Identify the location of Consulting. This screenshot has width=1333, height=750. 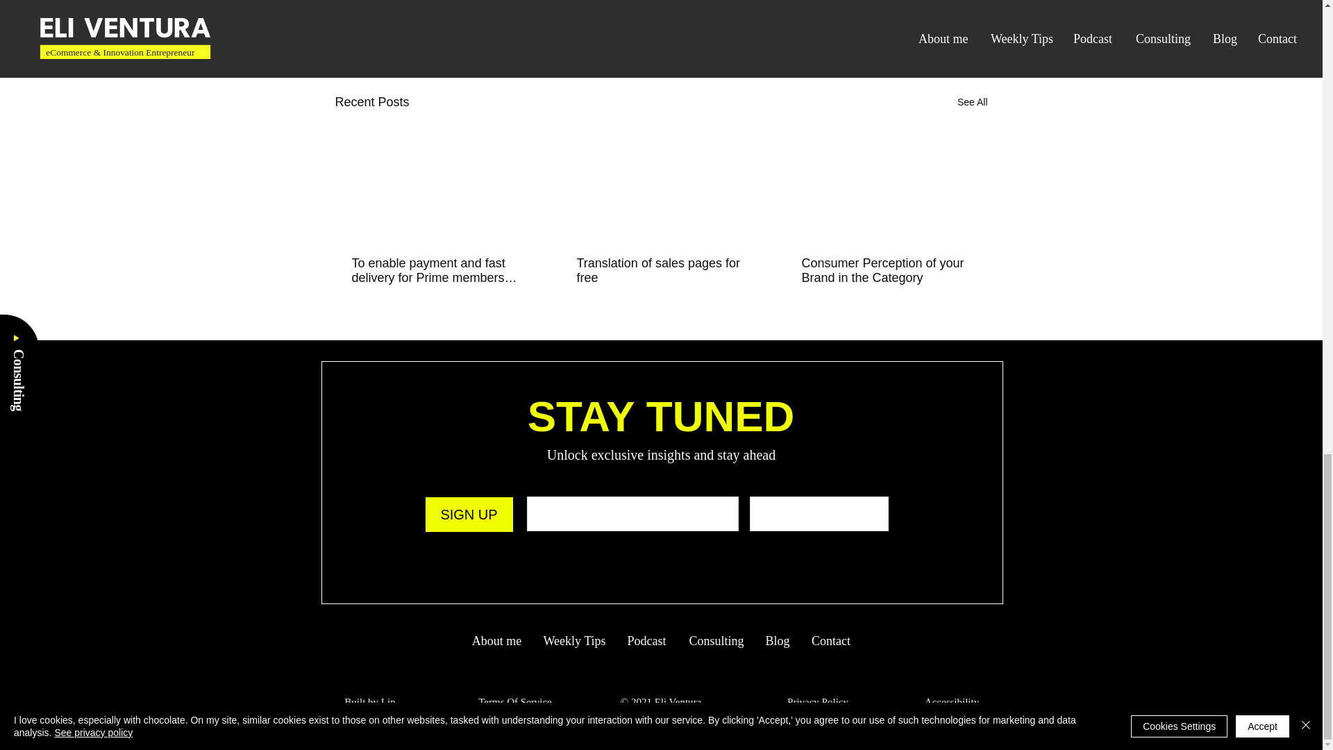
(715, 641).